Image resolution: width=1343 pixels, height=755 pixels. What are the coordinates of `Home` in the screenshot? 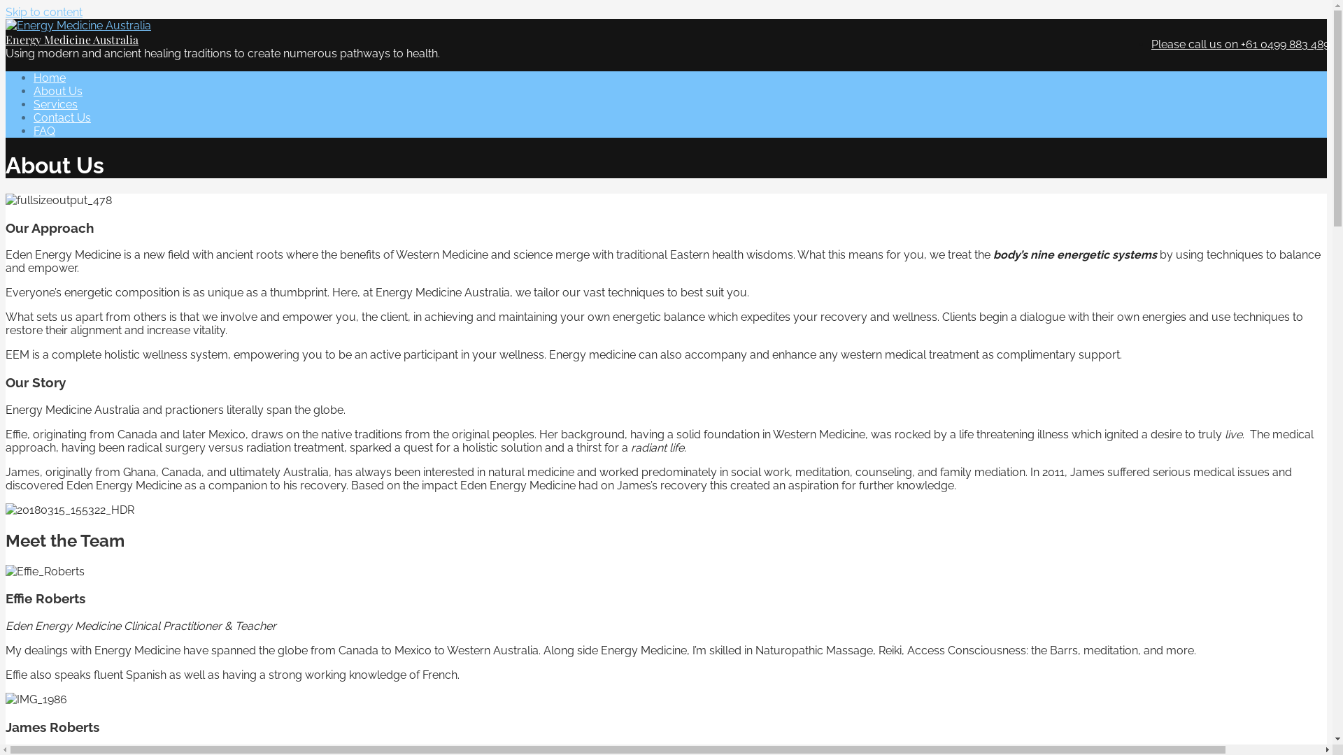 It's located at (50, 78).